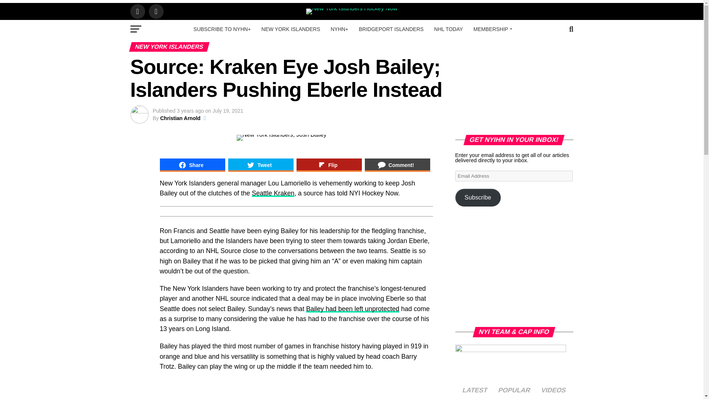  Describe the element at coordinates (391, 29) in the screenshot. I see `BRIDGEPORT ISLANDERS` at that location.